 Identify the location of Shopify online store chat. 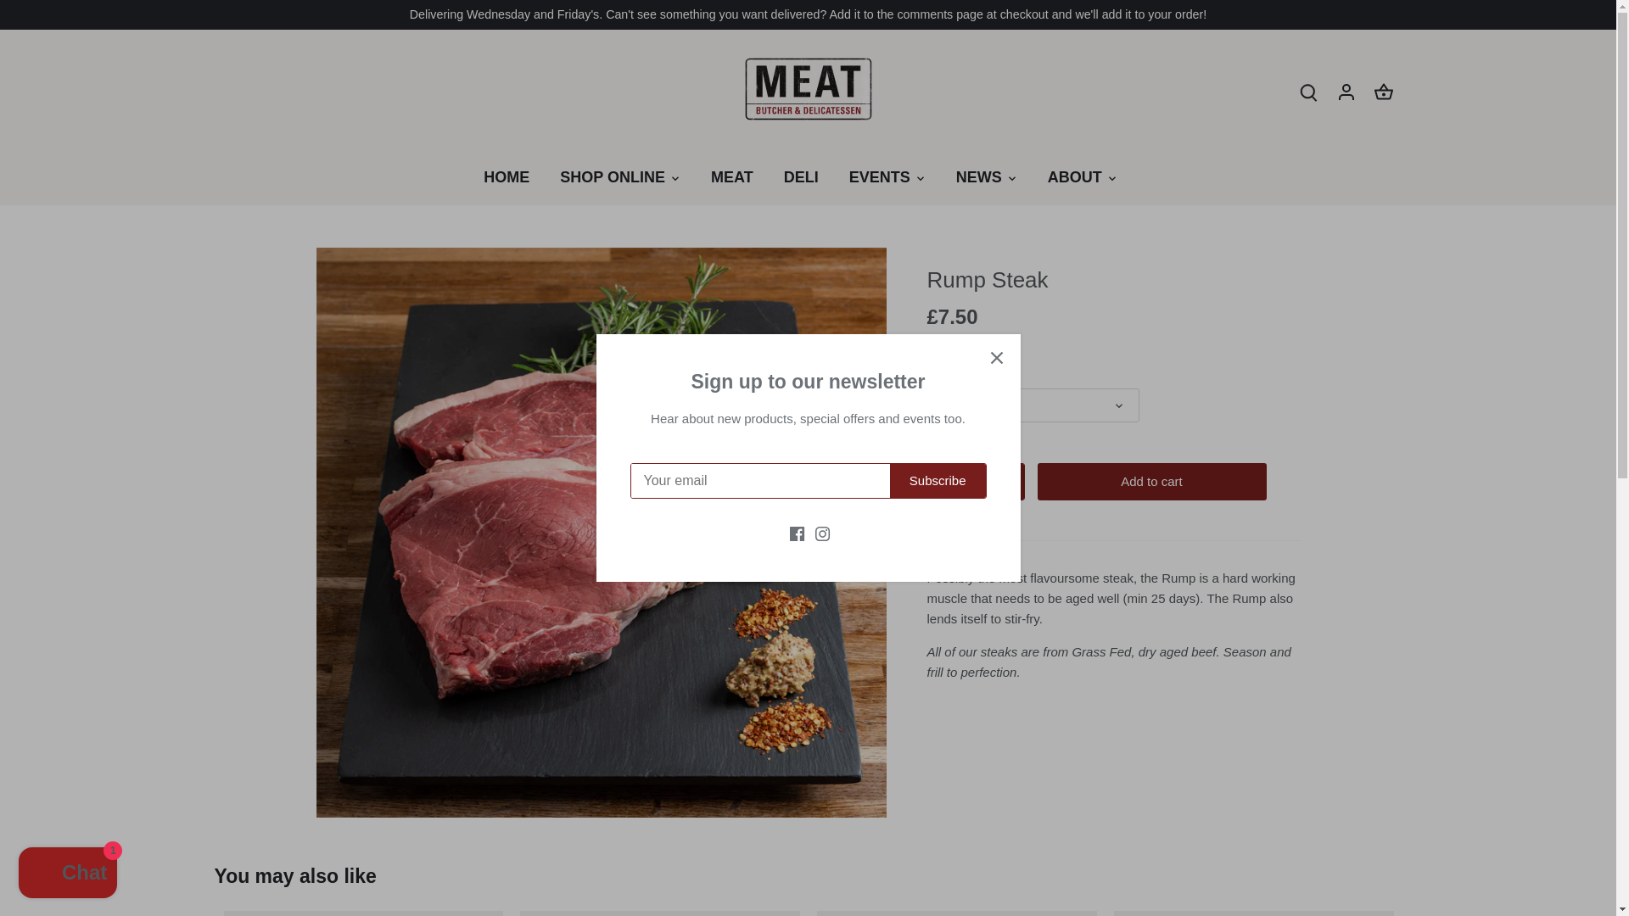
(68, 874).